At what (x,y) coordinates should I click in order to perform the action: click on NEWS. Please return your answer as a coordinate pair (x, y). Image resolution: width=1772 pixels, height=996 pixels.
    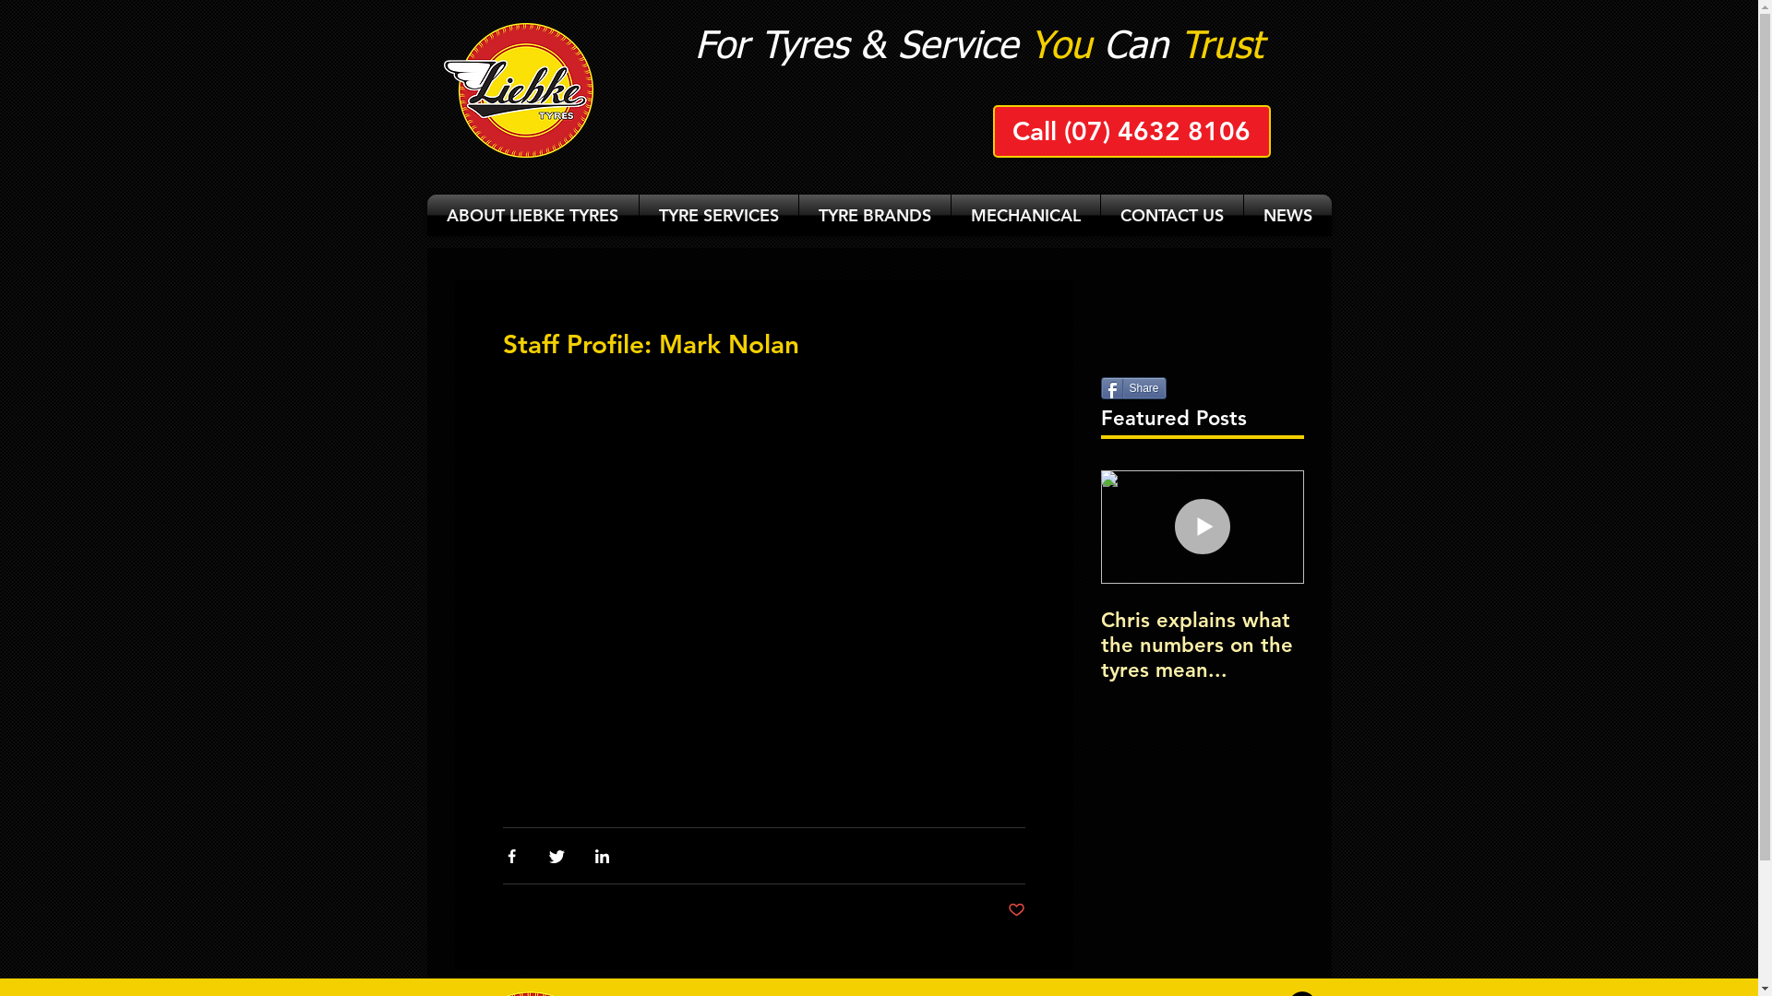
    Looking at the image, I should click on (1288, 216).